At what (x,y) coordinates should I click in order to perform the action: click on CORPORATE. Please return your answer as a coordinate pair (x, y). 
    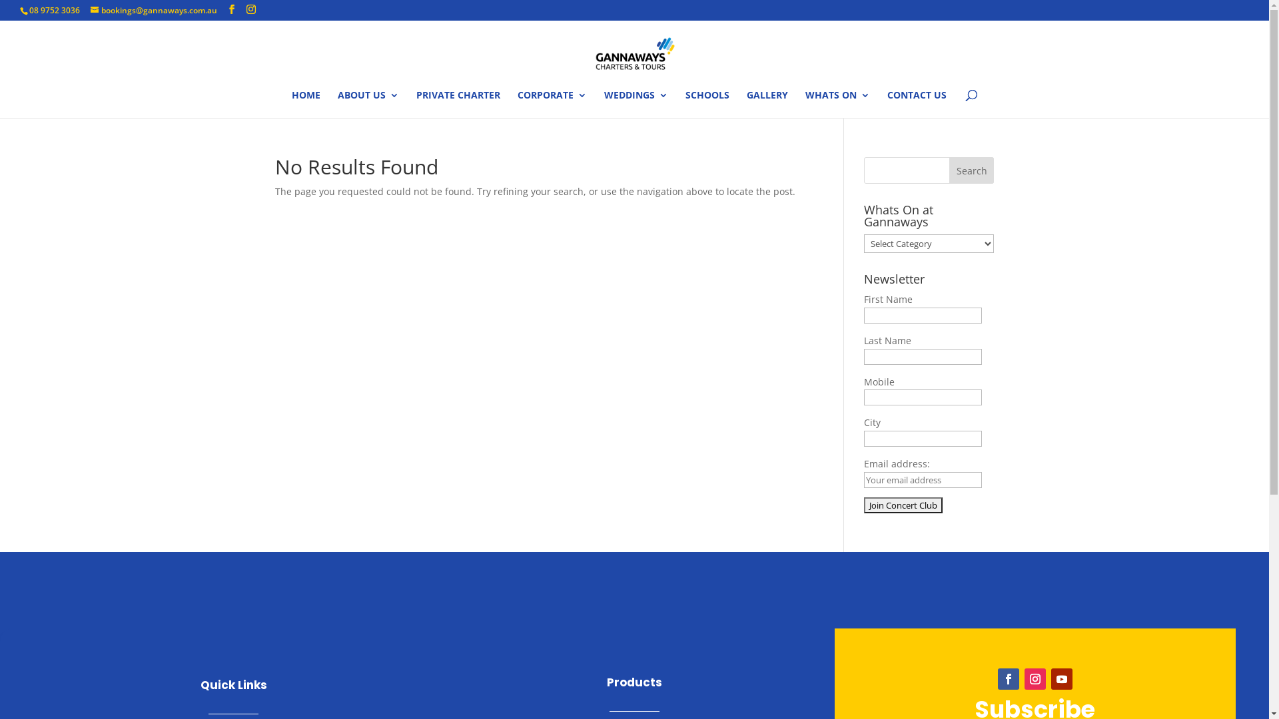
    Looking at the image, I should click on (552, 105).